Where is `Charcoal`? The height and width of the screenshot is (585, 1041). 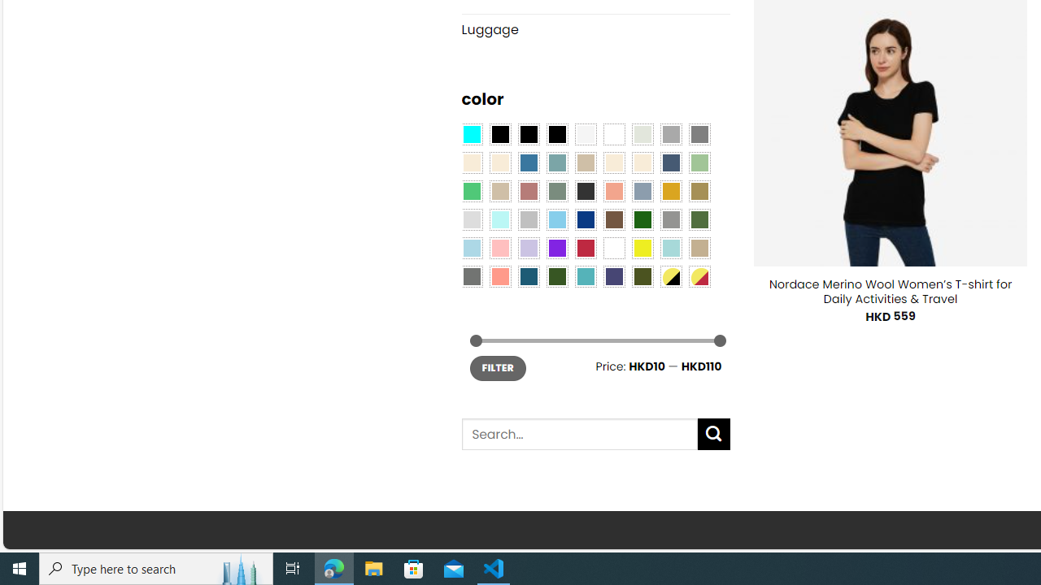
Charcoal is located at coordinates (586, 190).